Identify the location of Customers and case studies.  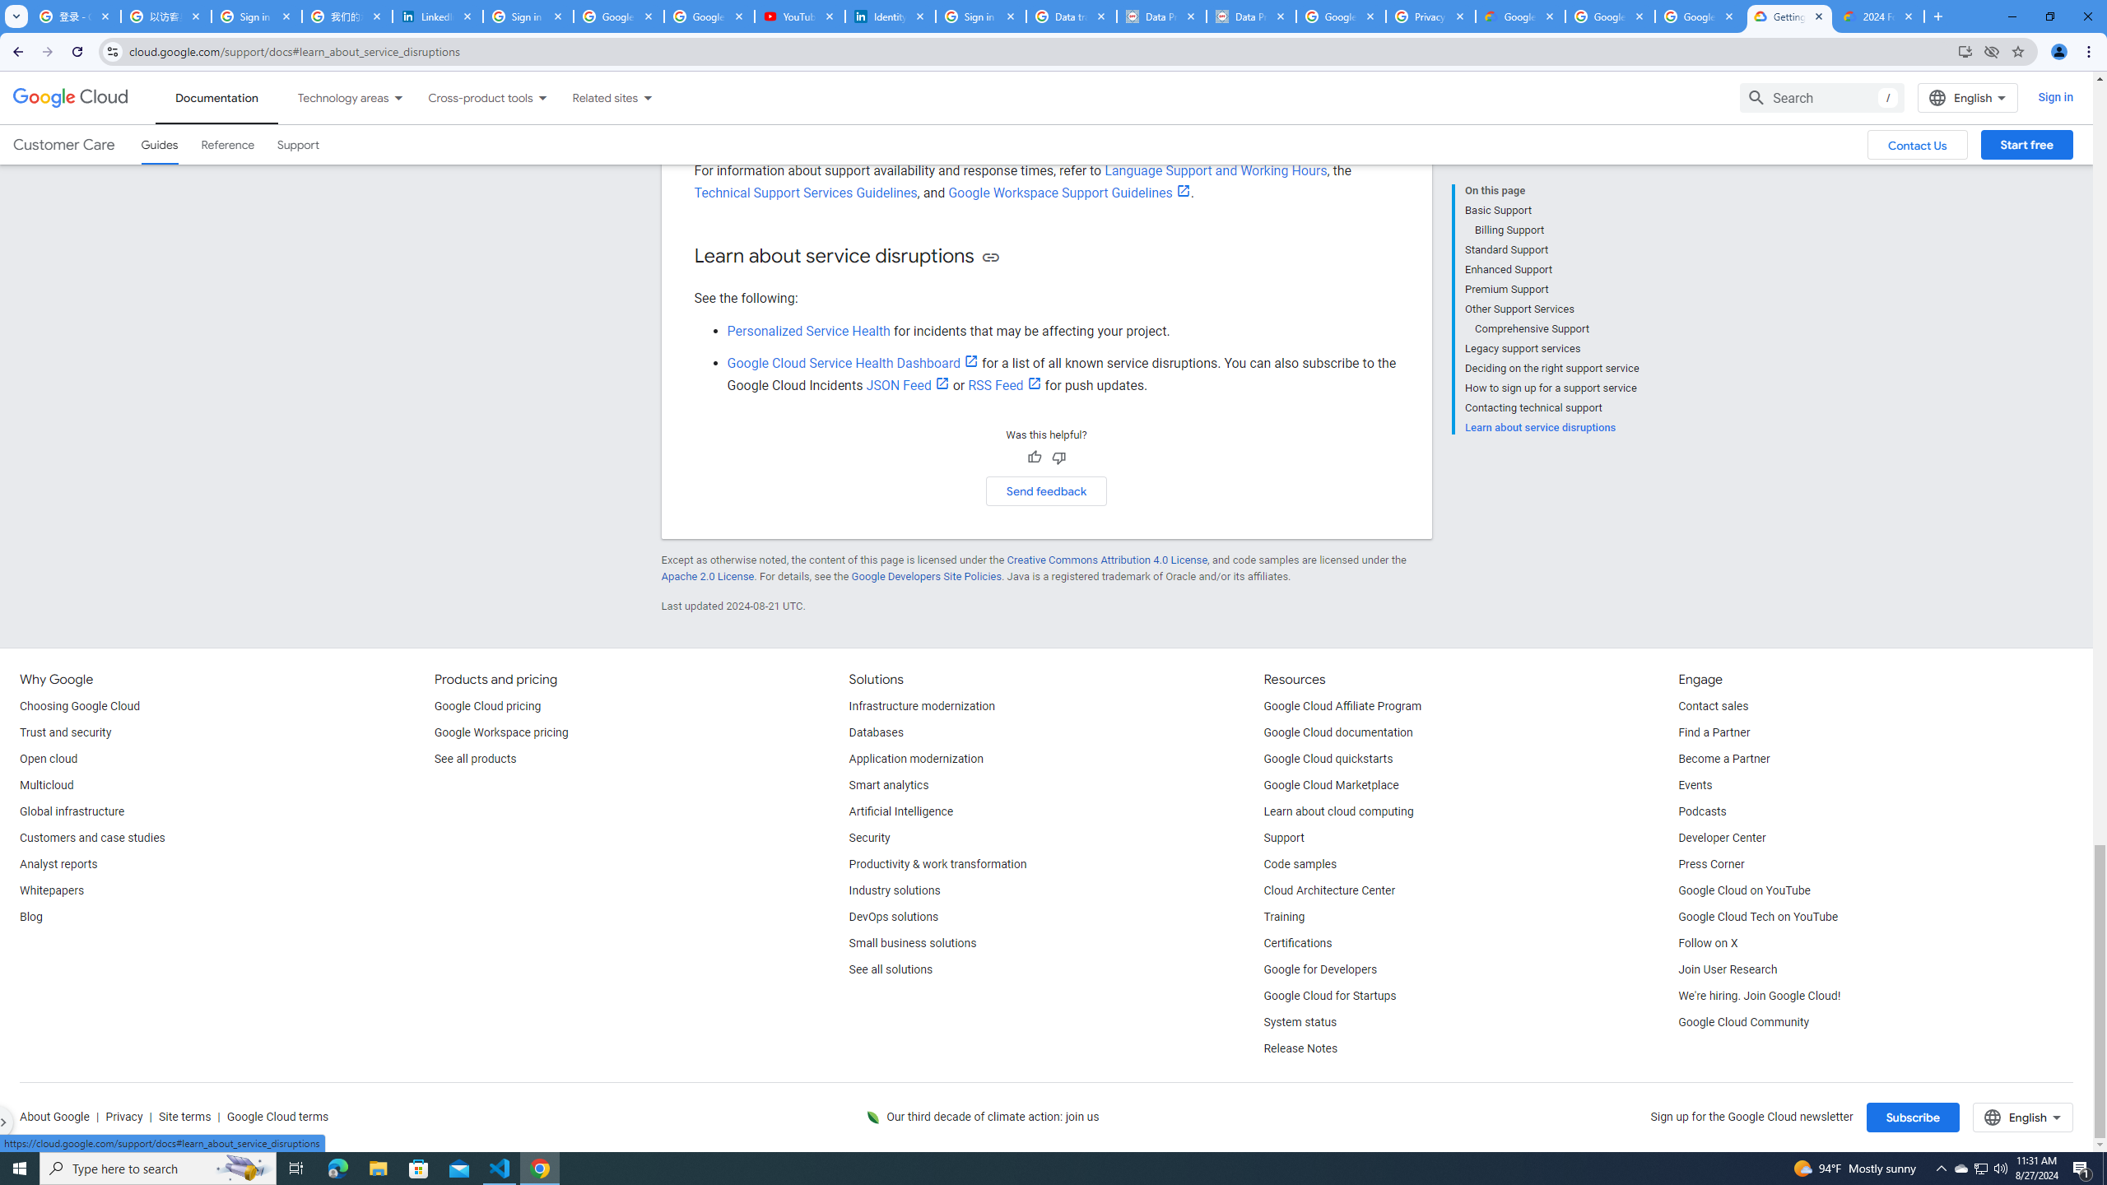
(92, 839).